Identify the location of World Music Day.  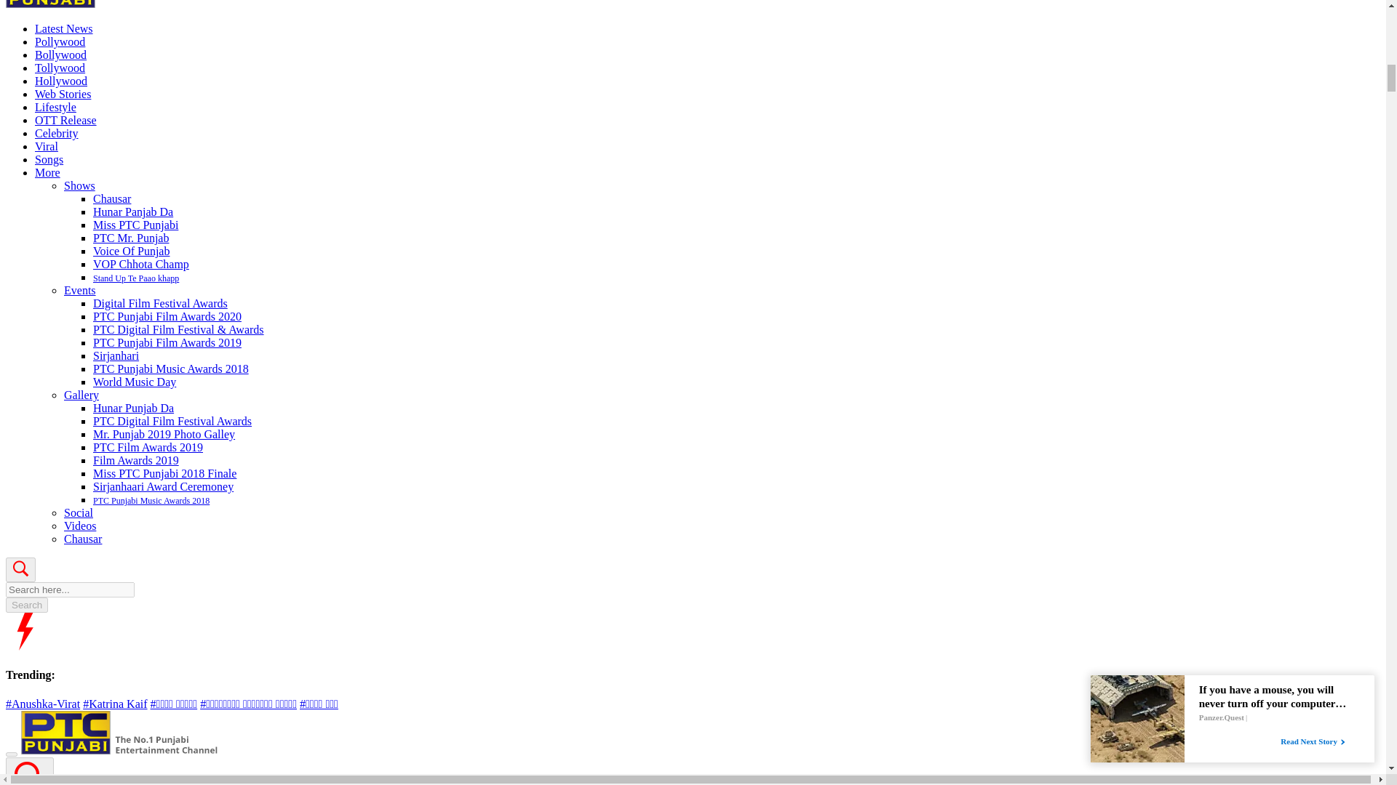
(134, 382).